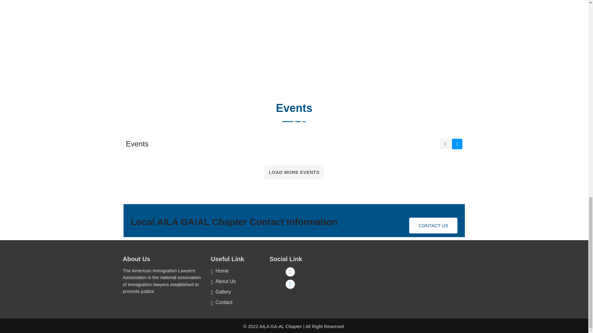  Describe the element at coordinates (219, 271) in the screenshot. I see `Home` at that location.